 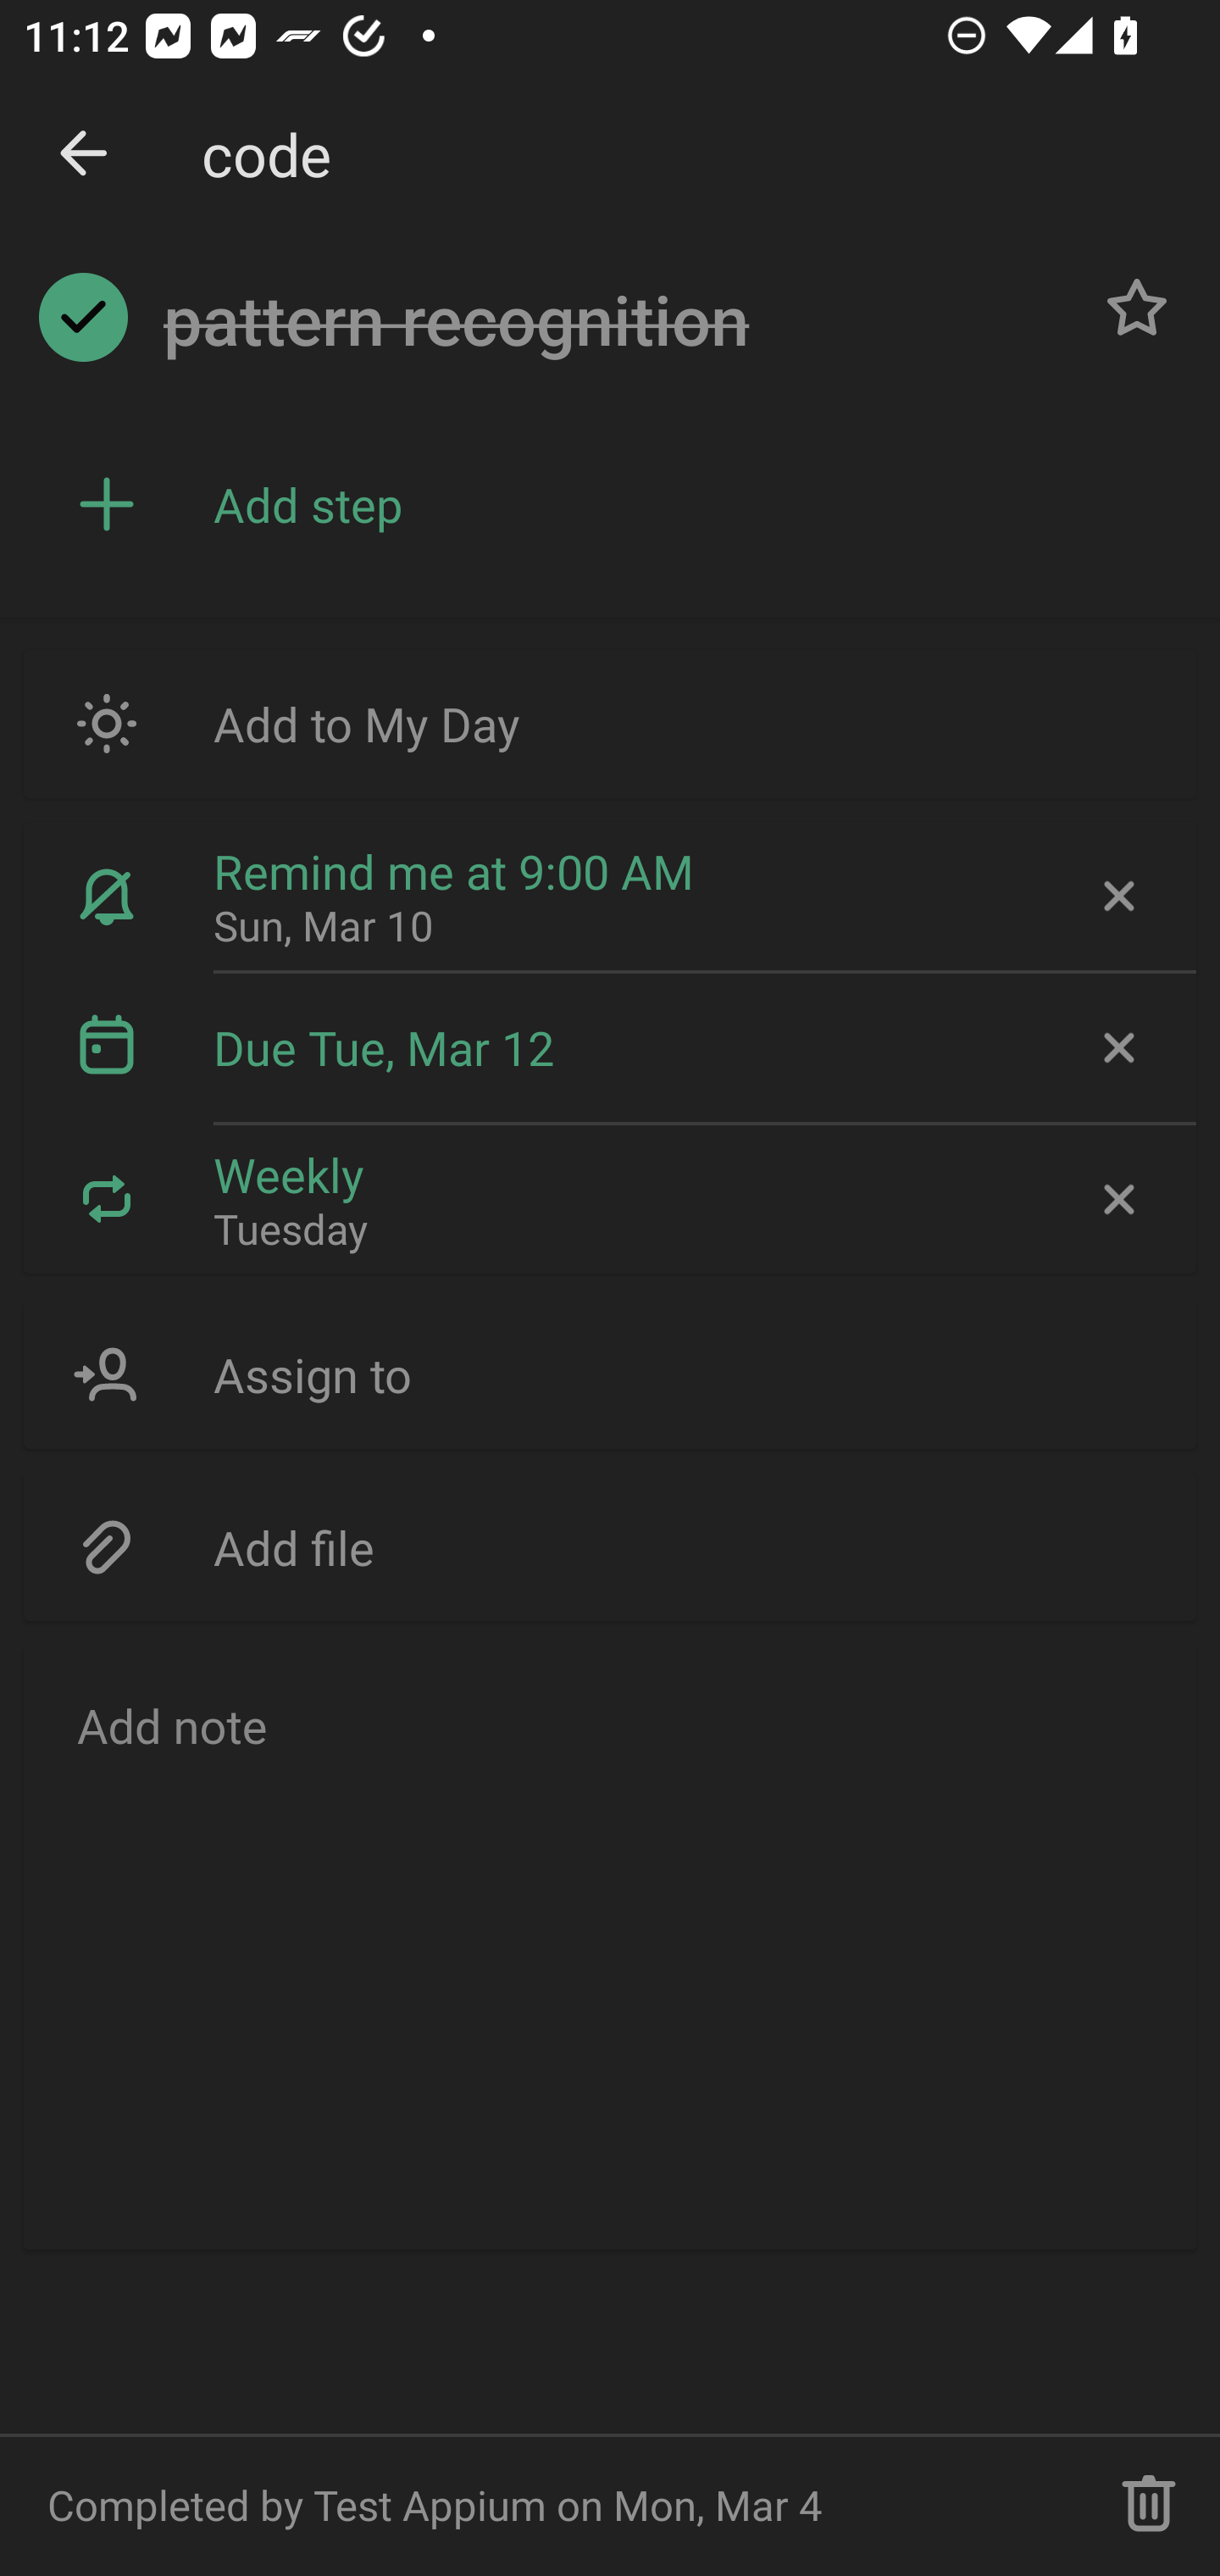 What do you see at coordinates (1149, 2505) in the screenshot?
I see `Delete task` at bounding box center [1149, 2505].